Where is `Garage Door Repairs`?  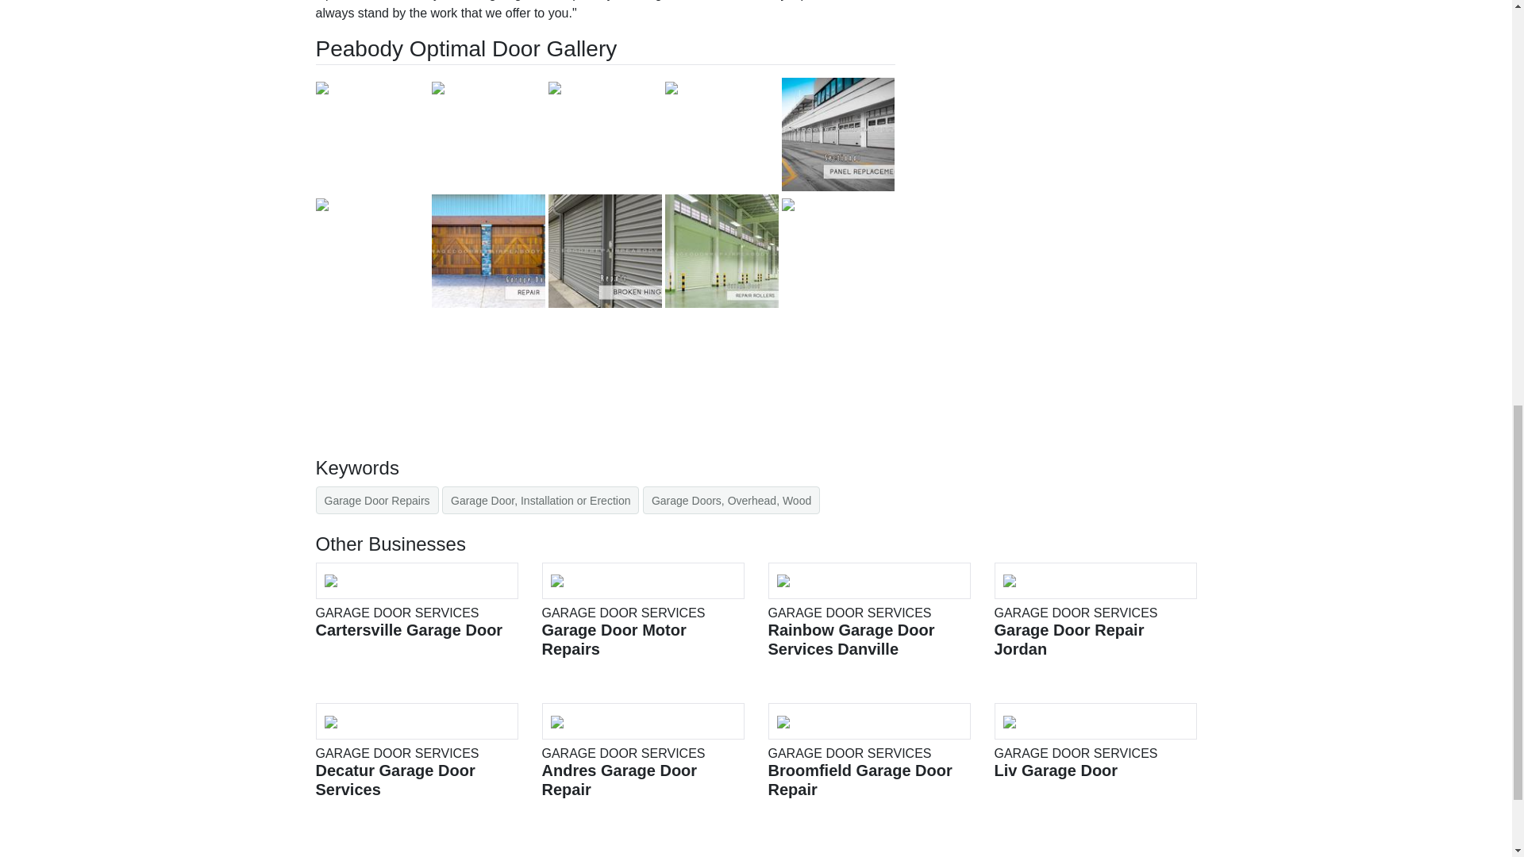 Garage Door Repairs is located at coordinates (376, 500).